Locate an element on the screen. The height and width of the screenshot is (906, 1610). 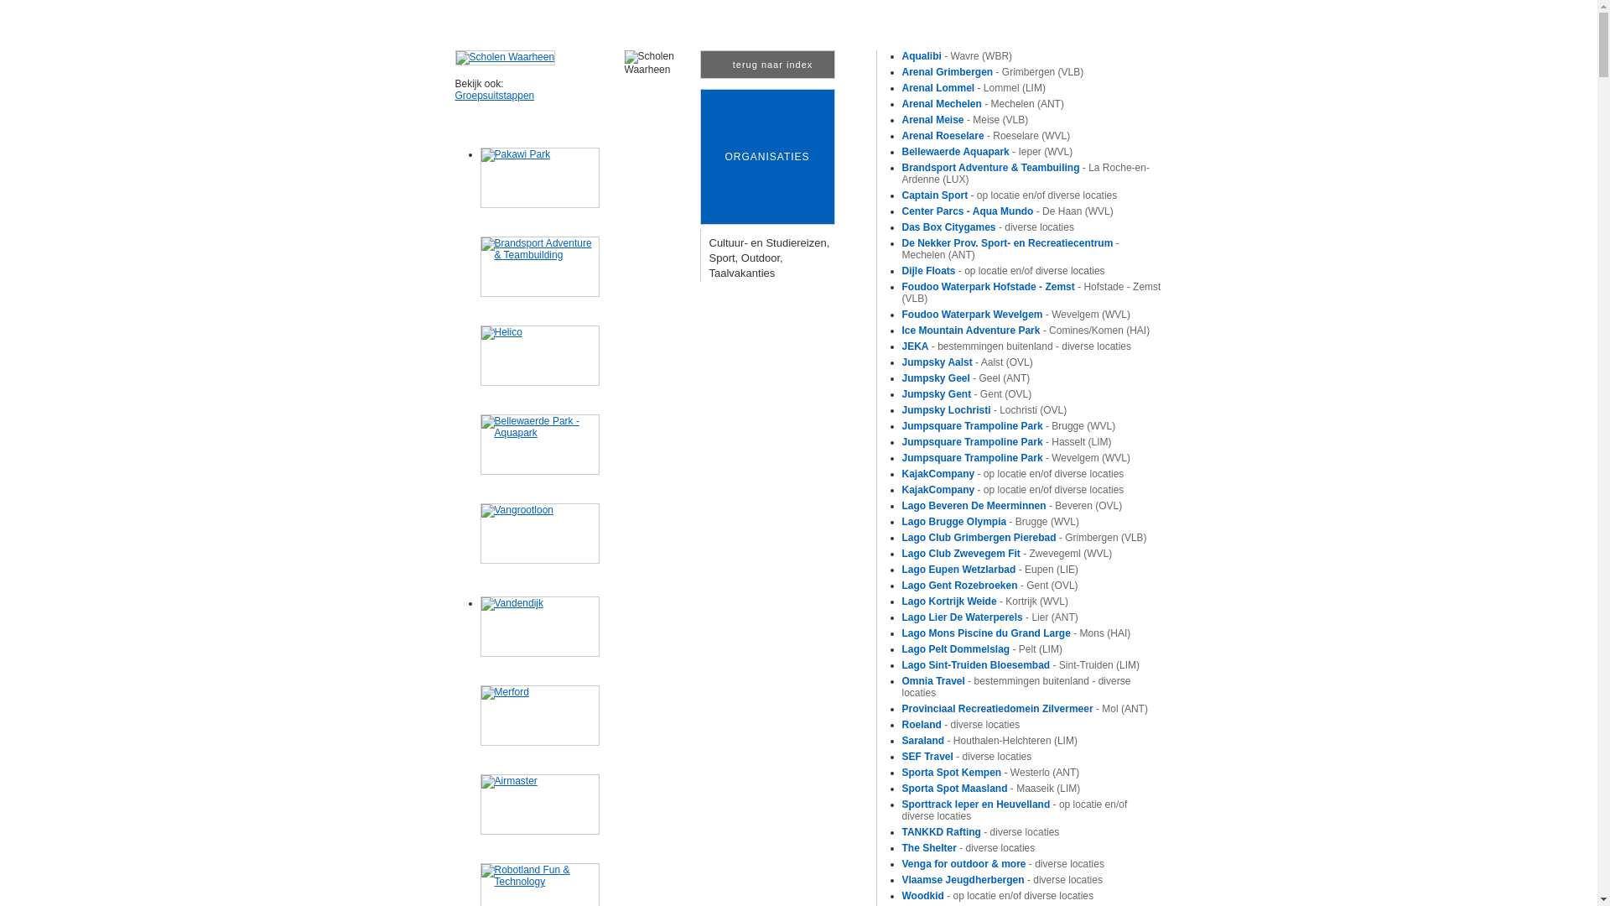
Ice Mountain Adventure Park - Comines/Komen (HAI) is located at coordinates (1026, 331).